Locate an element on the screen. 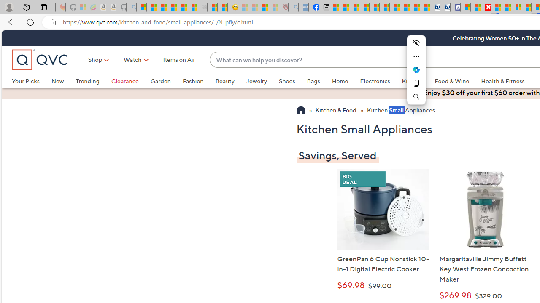 The width and height of the screenshot is (540, 303). Microsoft-Report a Concern to Bing - Sleeping is located at coordinates (81, 8).